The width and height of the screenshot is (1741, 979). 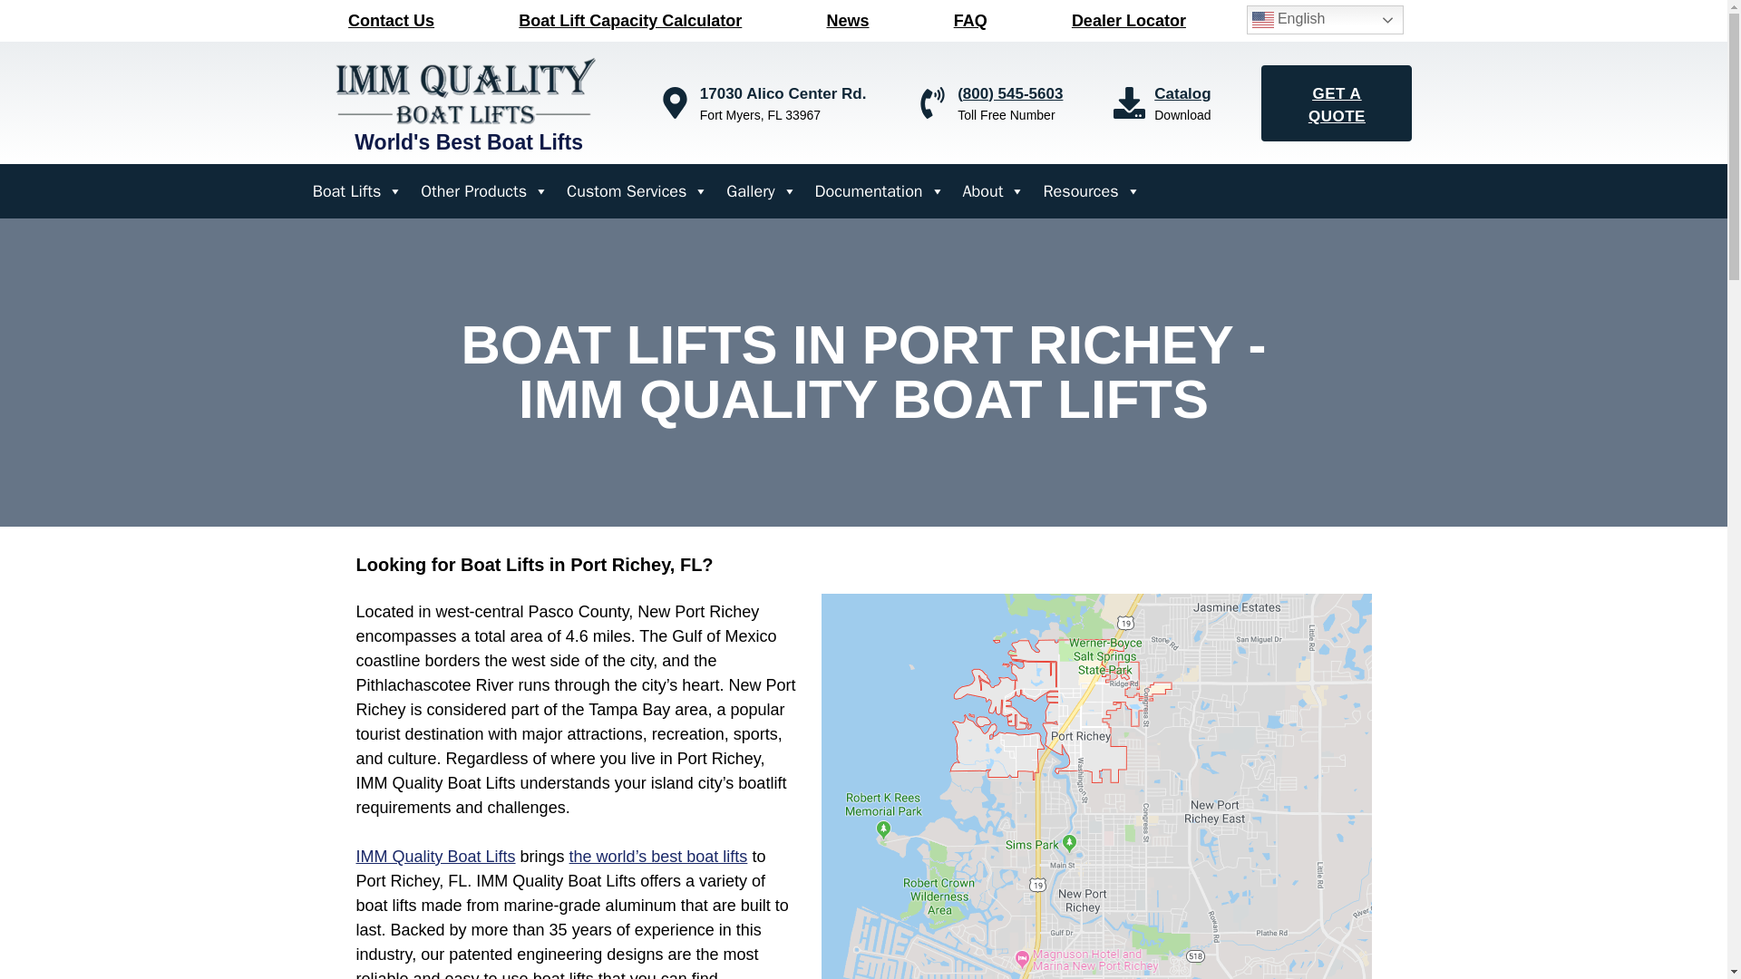 I want to click on FAQ, so click(x=969, y=21).